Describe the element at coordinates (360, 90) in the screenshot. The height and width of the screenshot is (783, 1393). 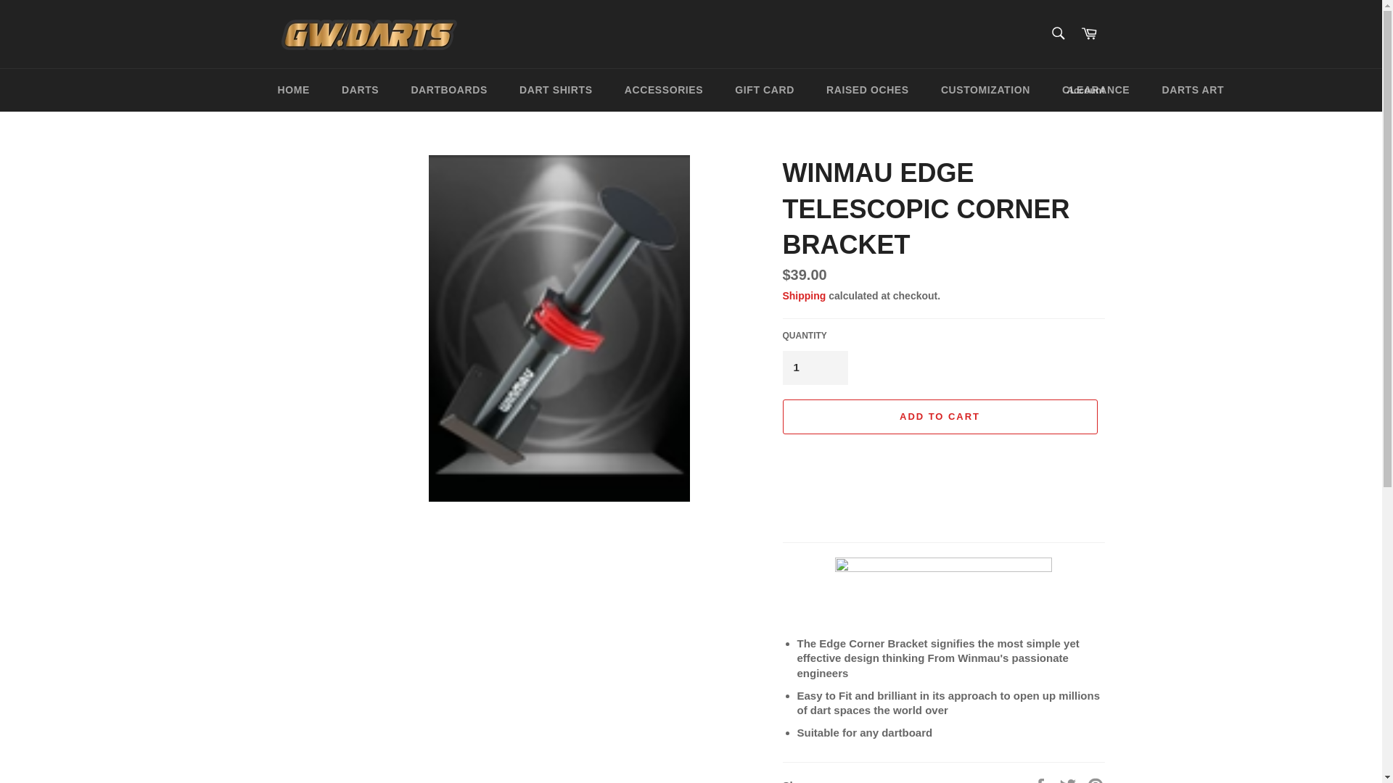
I see `DARTS` at that location.